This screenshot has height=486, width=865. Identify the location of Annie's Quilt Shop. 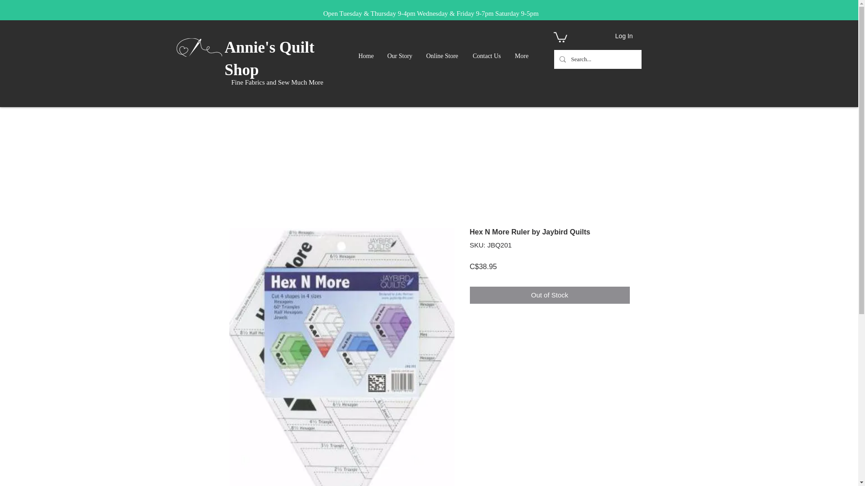
(269, 58).